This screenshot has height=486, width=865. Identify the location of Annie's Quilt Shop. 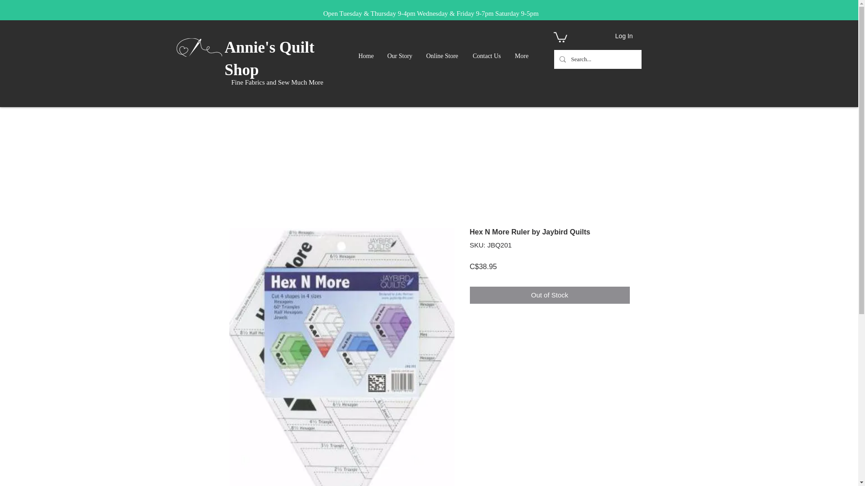
(269, 58).